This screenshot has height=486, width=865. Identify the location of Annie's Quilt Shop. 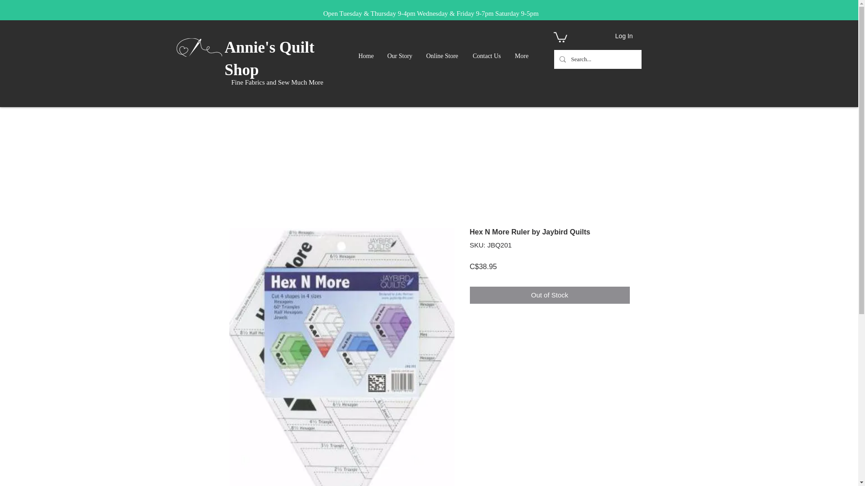
(269, 58).